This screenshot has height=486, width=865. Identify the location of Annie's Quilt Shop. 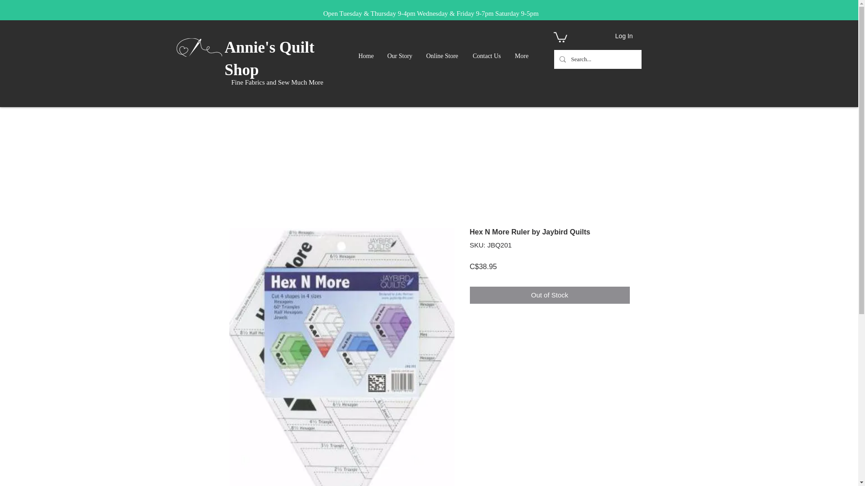
(269, 58).